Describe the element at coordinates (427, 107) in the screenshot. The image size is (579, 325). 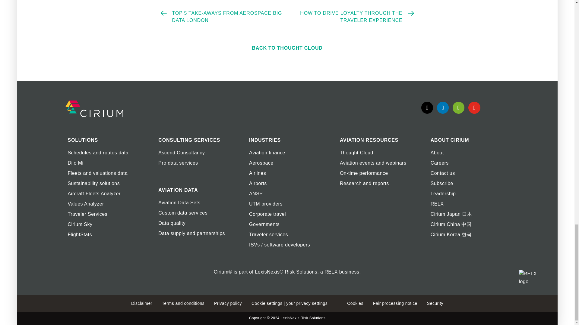
I see `X` at that location.